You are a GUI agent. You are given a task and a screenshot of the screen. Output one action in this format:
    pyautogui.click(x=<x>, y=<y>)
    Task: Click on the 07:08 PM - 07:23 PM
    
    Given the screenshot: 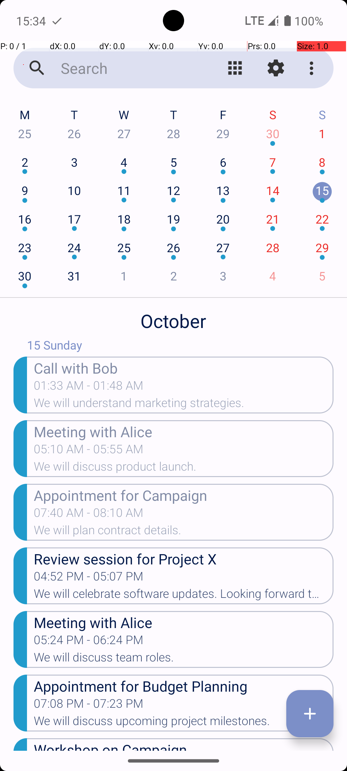 What is the action you would take?
    pyautogui.click(x=89, y=705)
    